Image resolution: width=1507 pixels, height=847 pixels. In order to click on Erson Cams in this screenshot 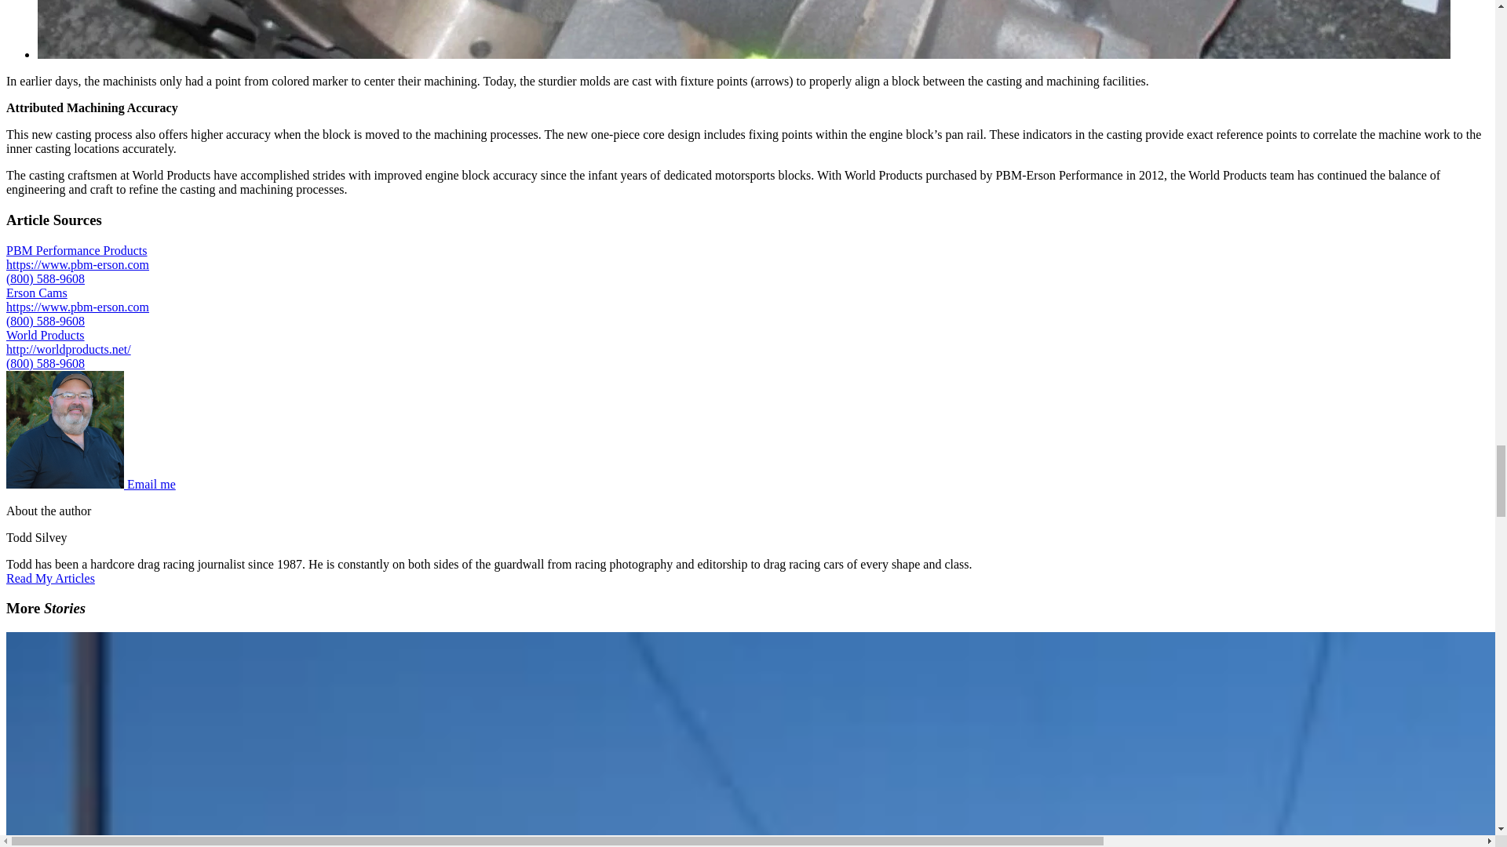, I will do `click(36, 293)`.